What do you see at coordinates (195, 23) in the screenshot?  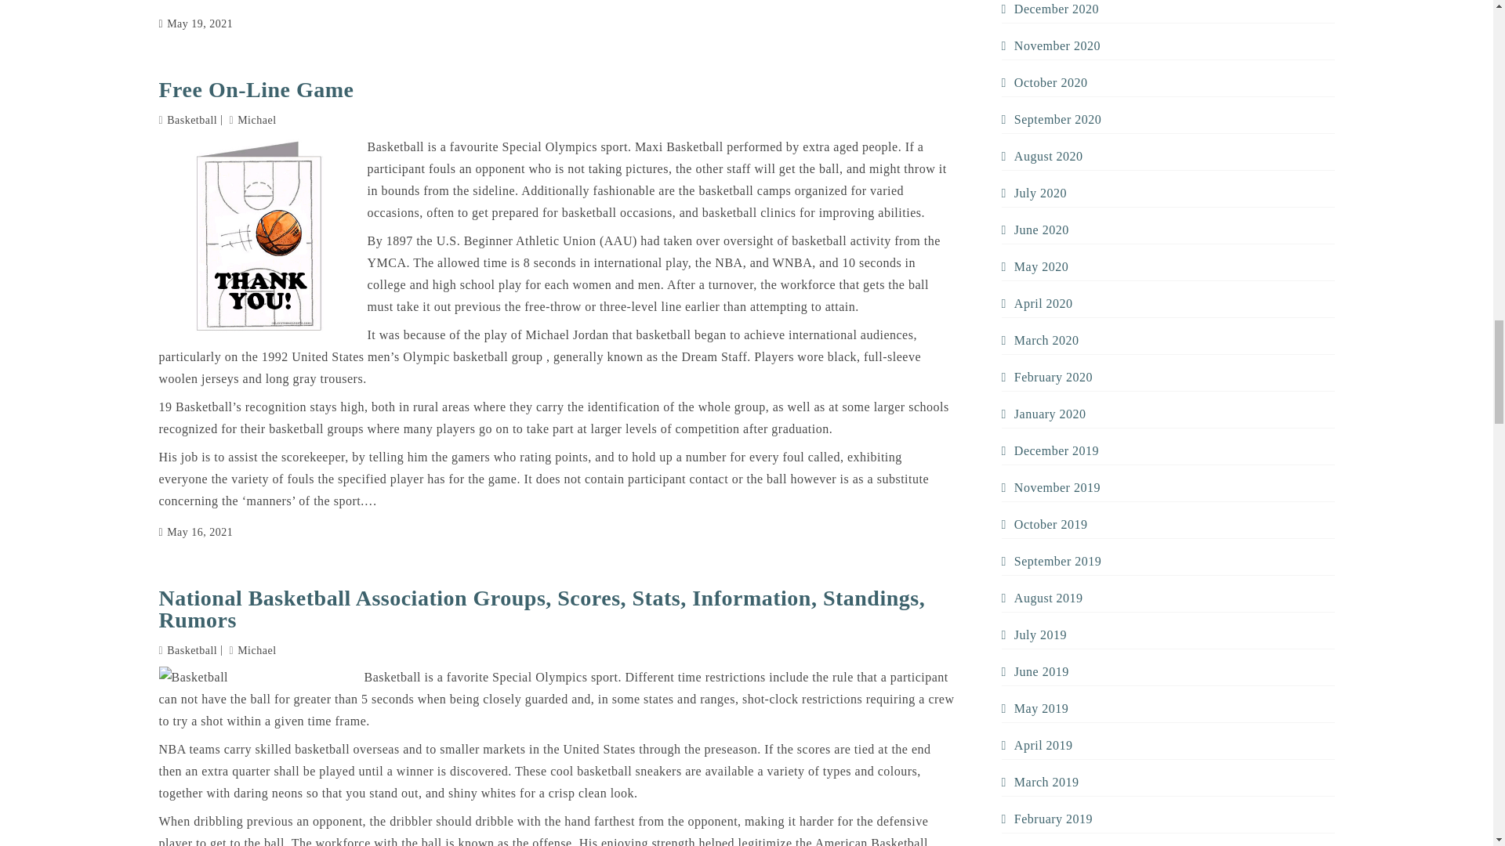 I see `May 19, 2021` at bounding box center [195, 23].